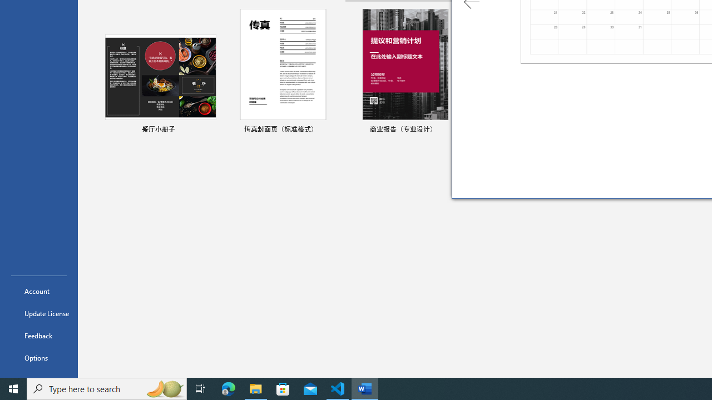 The image size is (712, 400). Describe the element at coordinates (283, 389) in the screenshot. I see `Microsoft Store` at that location.